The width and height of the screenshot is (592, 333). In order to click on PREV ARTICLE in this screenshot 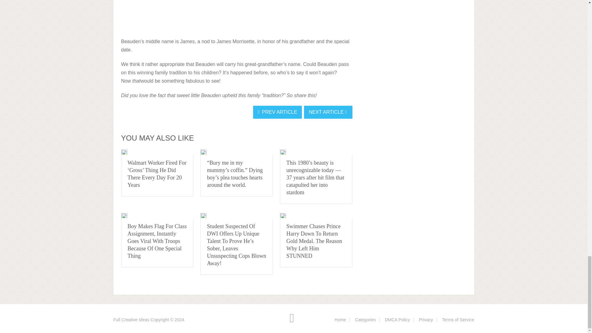, I will do `click(277, 112)`.